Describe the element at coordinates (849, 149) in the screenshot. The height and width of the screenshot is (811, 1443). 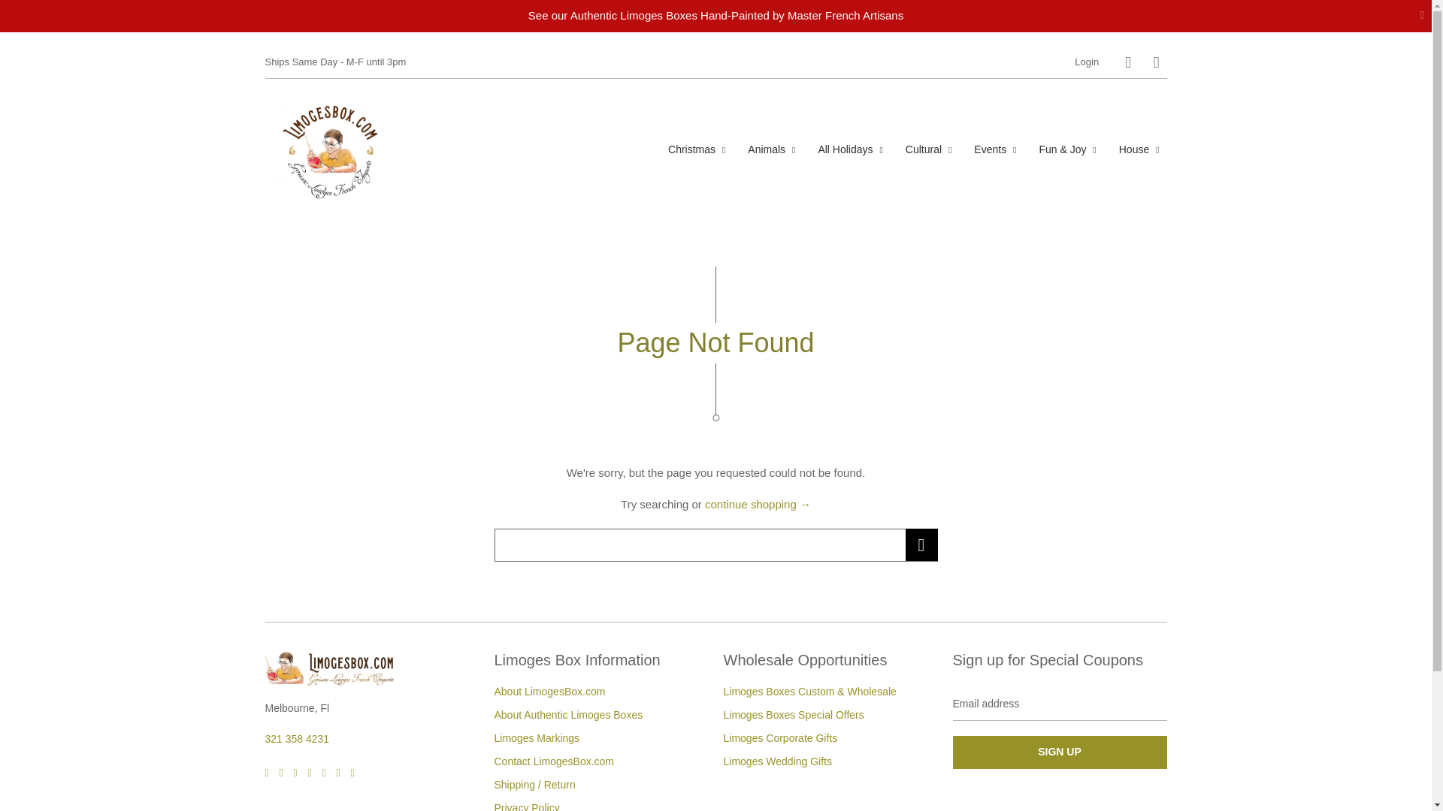
I see `All Holidays` at that location.